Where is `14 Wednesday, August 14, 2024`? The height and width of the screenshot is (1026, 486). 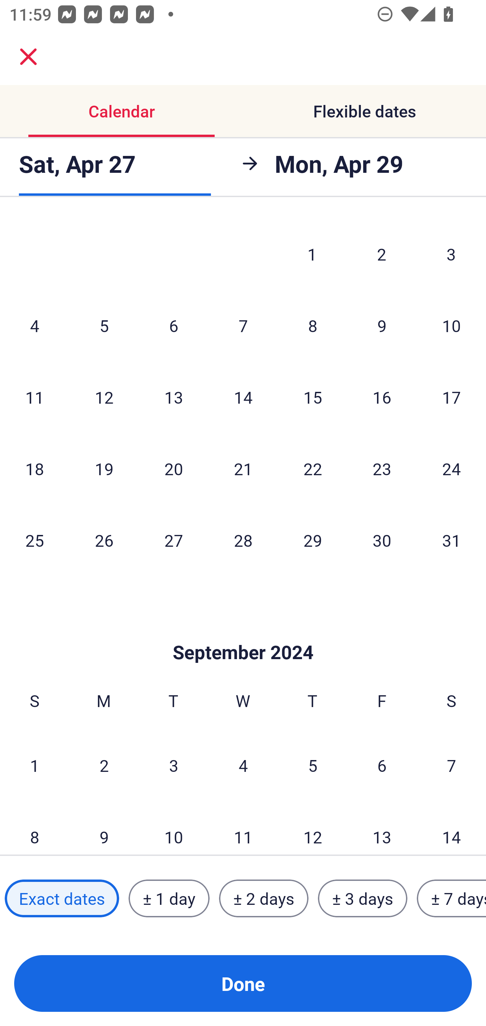
14 Wednesday, August 14, 2024 is located at coordinates (243, 397).